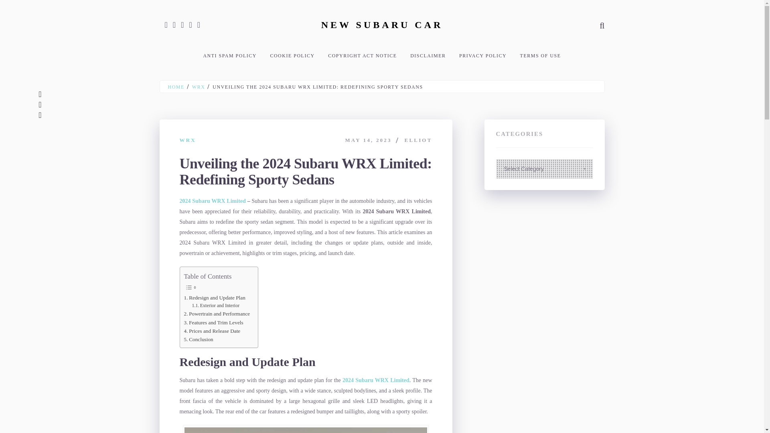  What do you see at coordinates (213, 322) in the screenshot?
I see `Features and Trim Levels` at bounding box center [213, 322].